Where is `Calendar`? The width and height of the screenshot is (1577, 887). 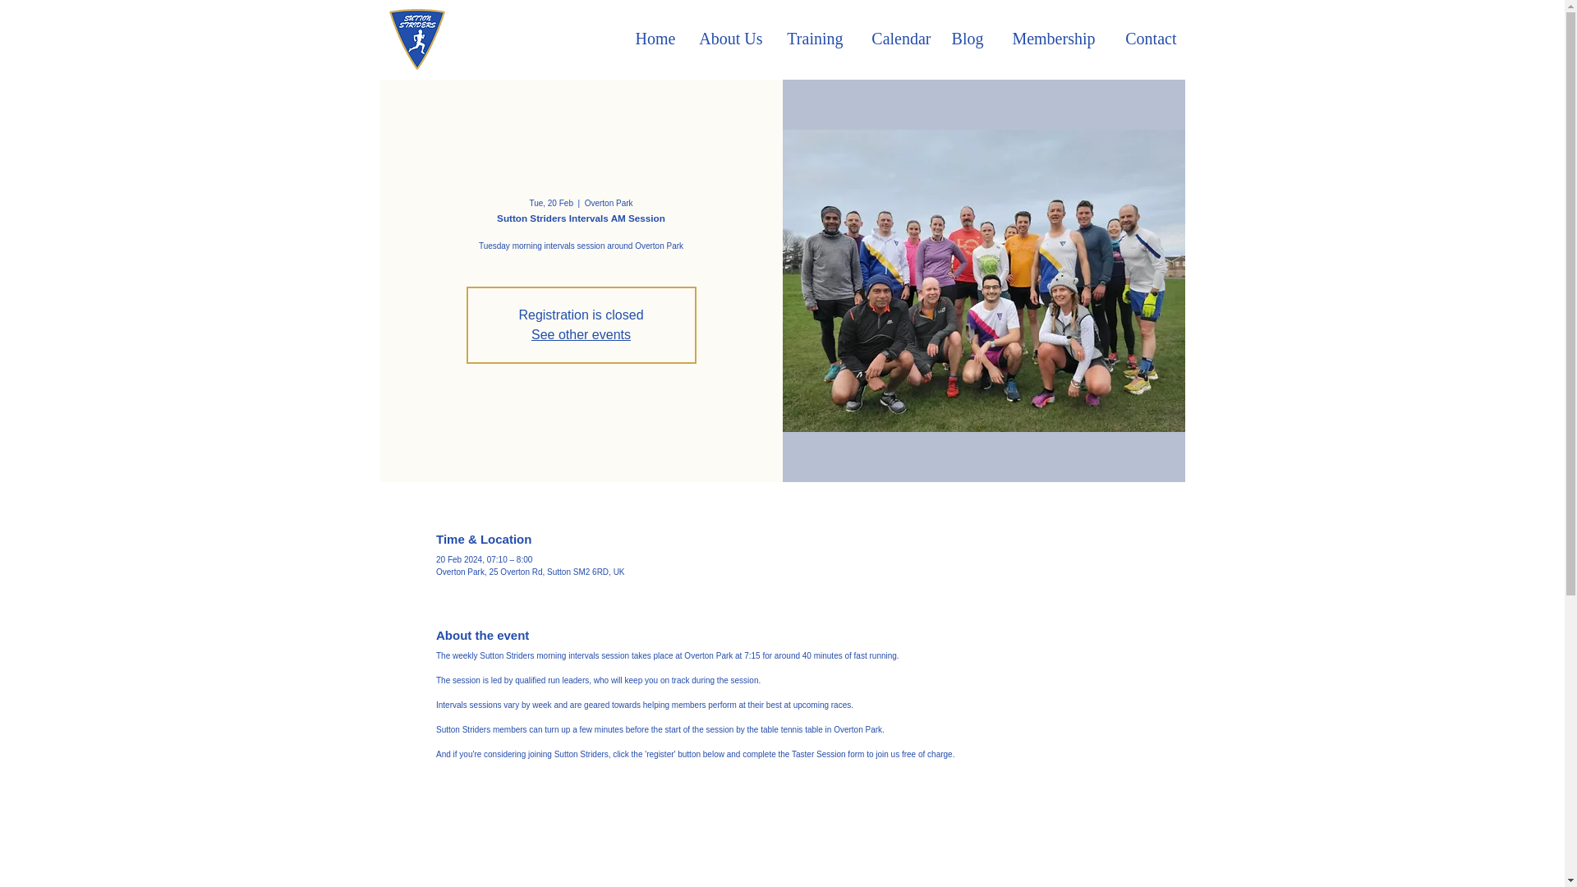 Calendar is located at coordinates (894, 38).